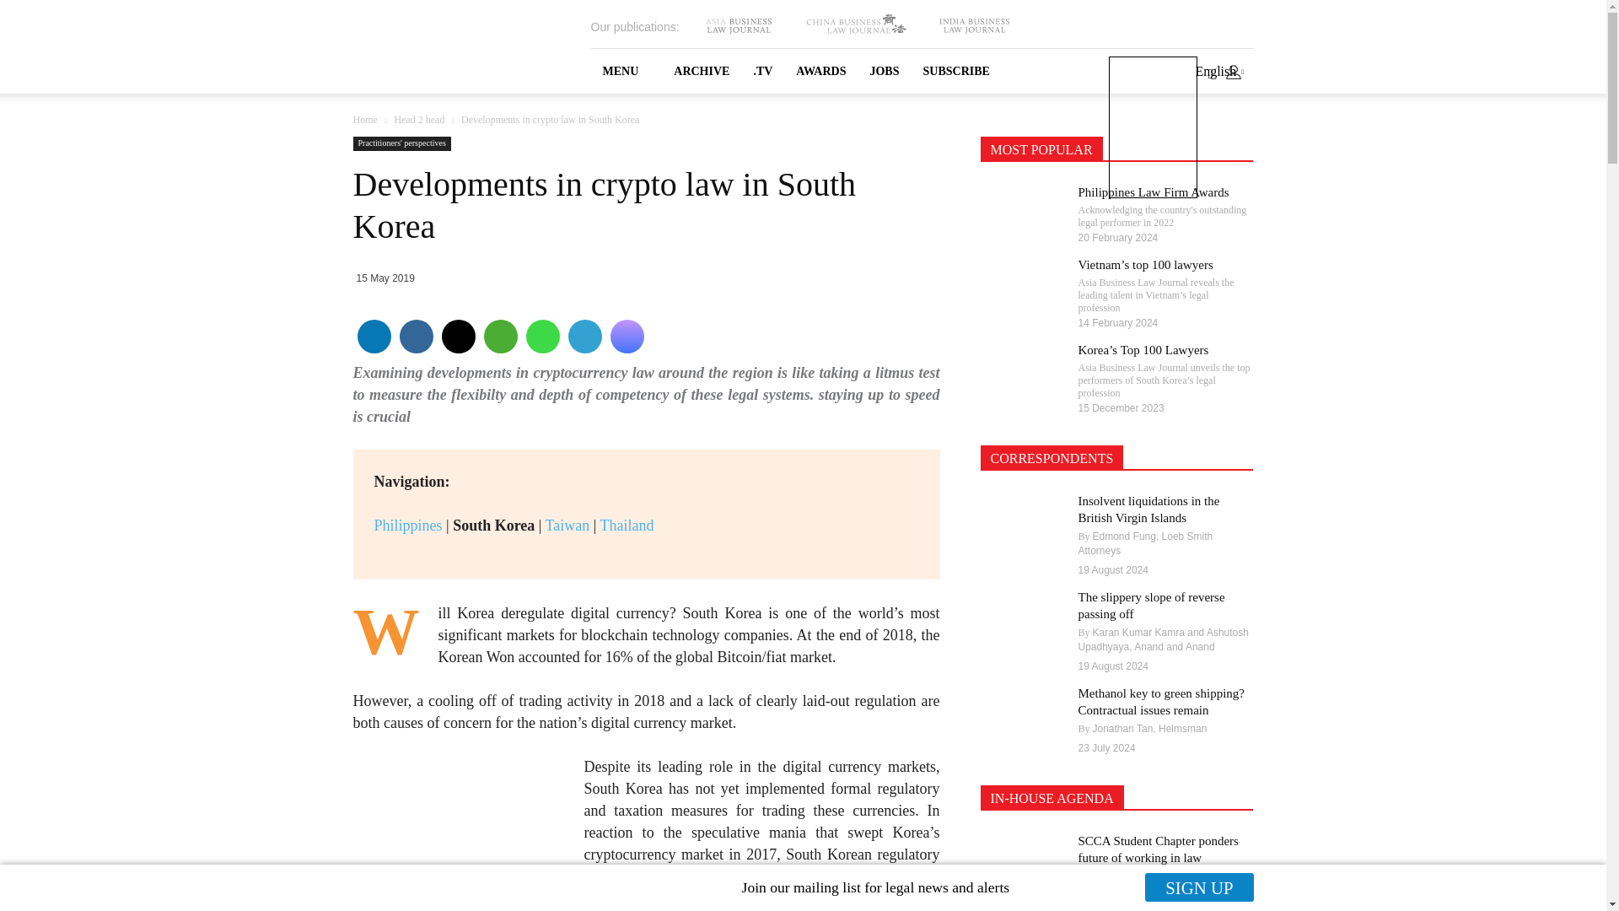  What do you see at coordinates (739, 25) in the screenshot?
I see `ABLJ` at bounding box center [739, 25].